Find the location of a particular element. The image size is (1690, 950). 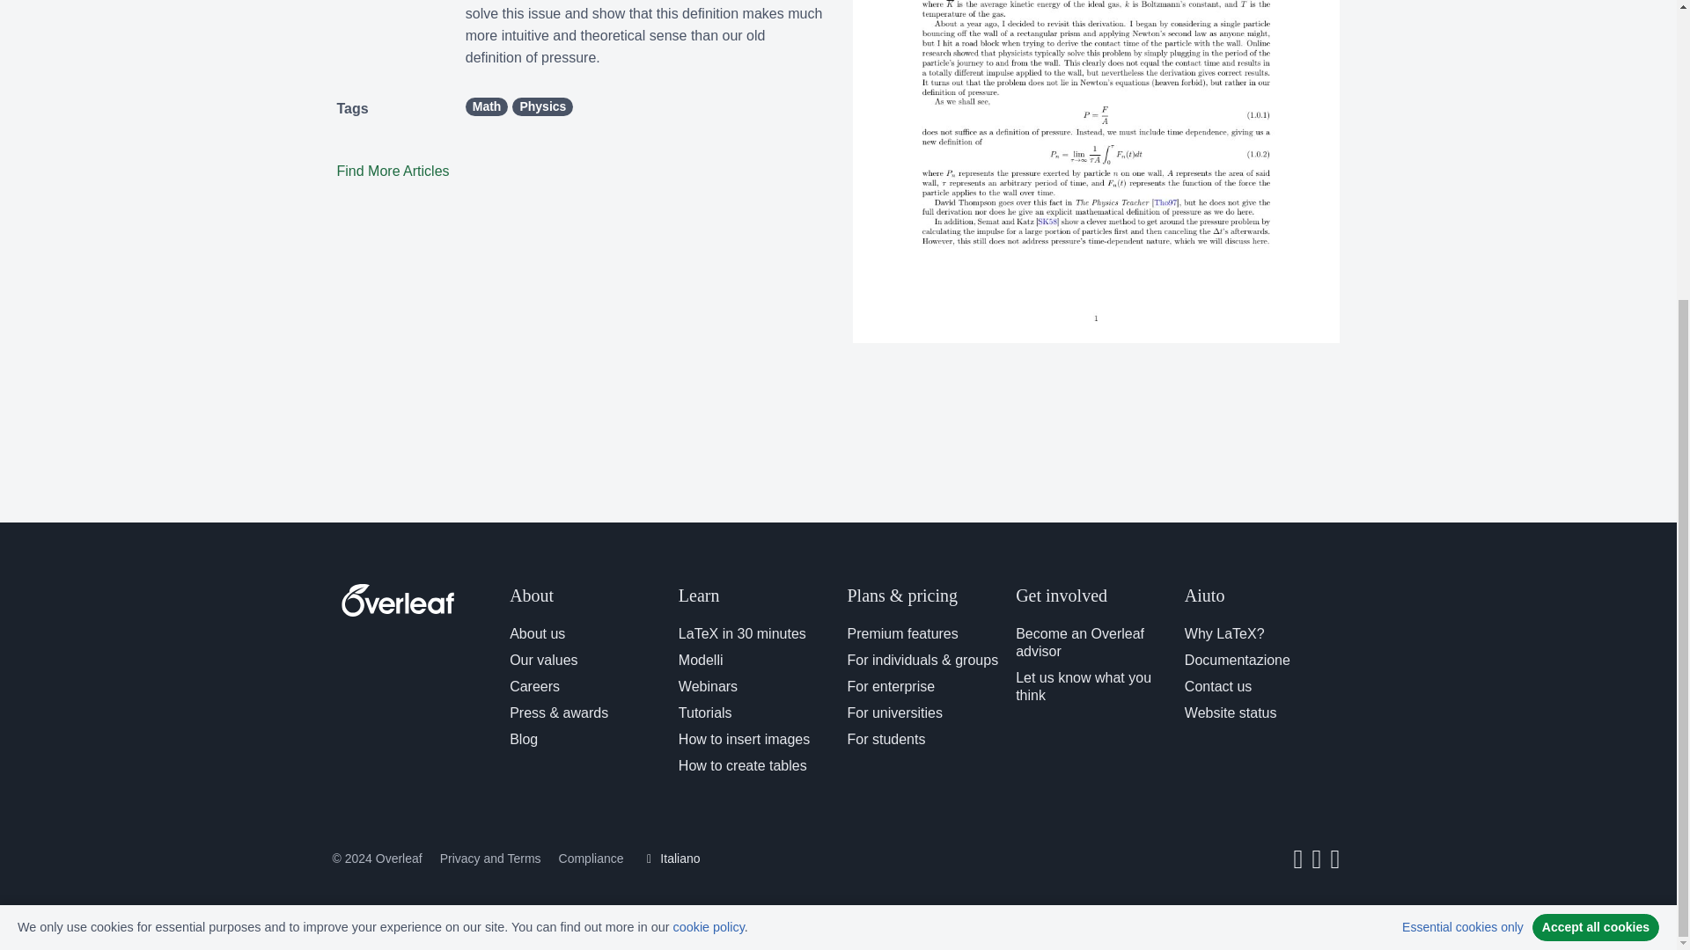

Physics is located at coordinates (542, 106).